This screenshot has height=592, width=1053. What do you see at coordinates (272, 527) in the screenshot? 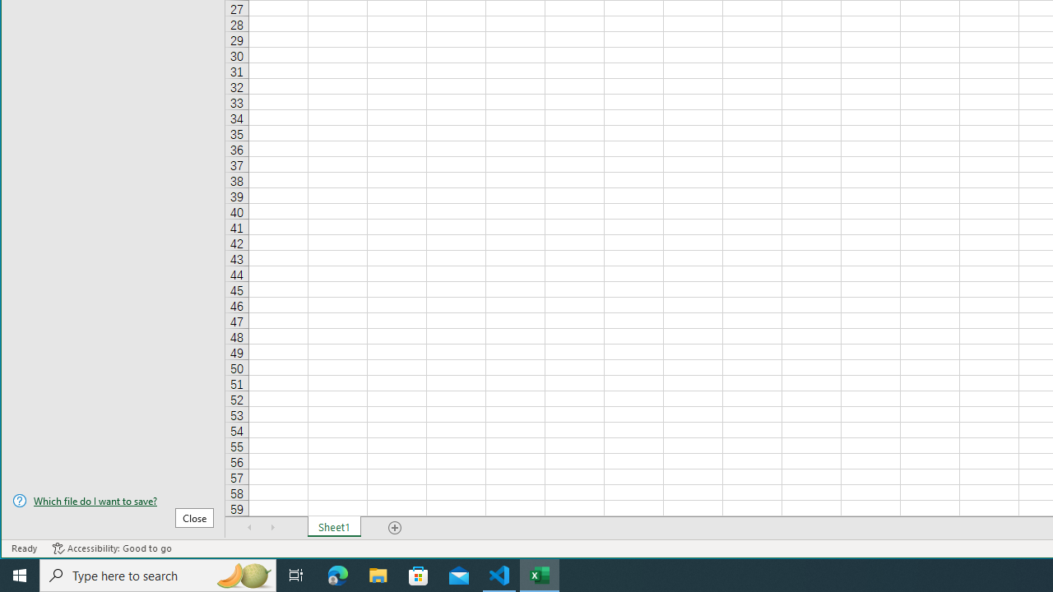
I see `Scroll Right` at bounding box center [272, 527].